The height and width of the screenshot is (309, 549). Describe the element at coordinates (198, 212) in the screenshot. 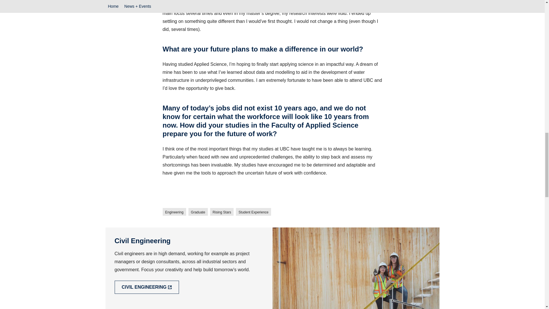

I see `Graduate` at that location.